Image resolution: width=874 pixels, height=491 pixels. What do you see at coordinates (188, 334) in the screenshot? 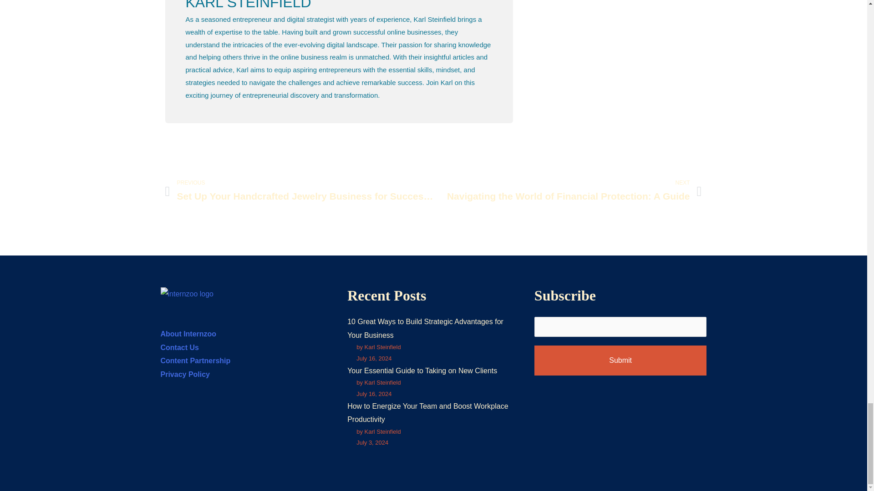
I see `About Internzoo` at bounding box center [188, 334].